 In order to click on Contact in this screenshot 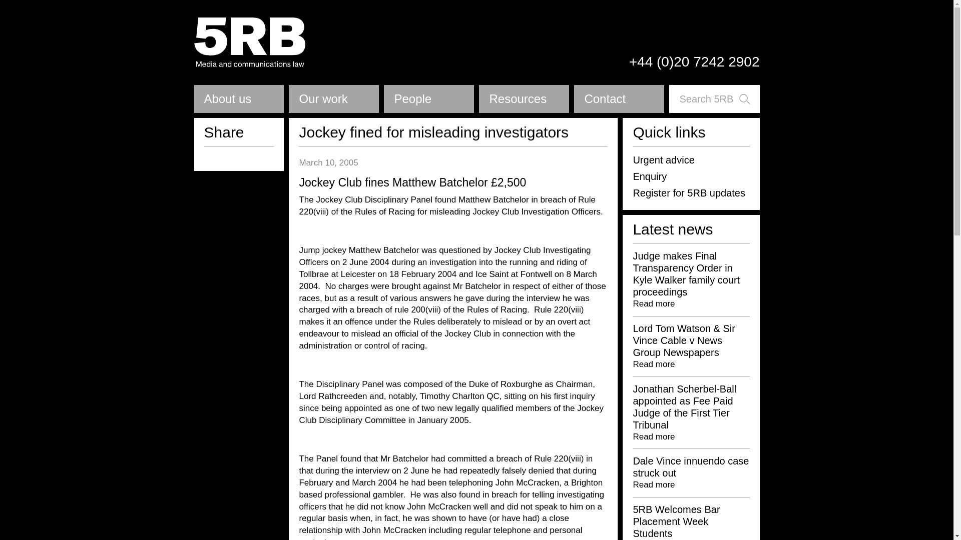, I will do `click(619, 99)`.